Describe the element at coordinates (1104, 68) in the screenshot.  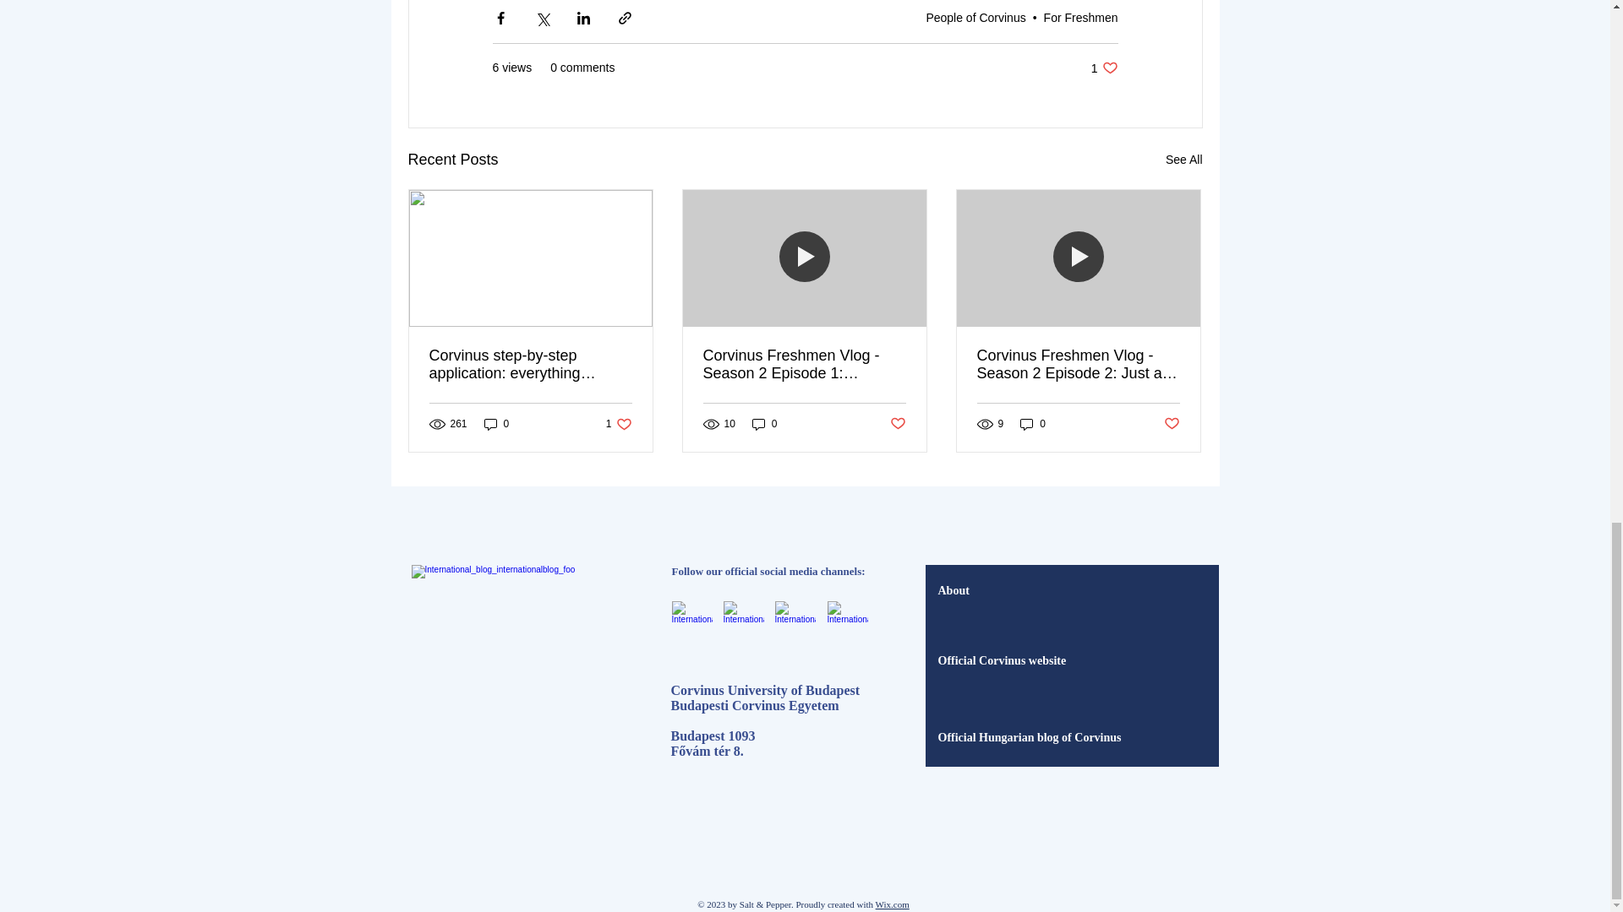
I see `Post not marked as liked` at that location.